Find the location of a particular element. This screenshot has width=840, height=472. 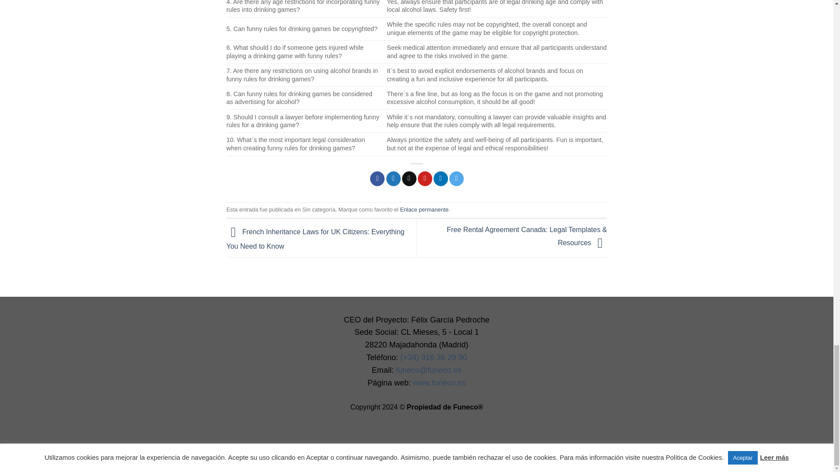

Compartir en LinkedIn is located at coordinates (440, 178).